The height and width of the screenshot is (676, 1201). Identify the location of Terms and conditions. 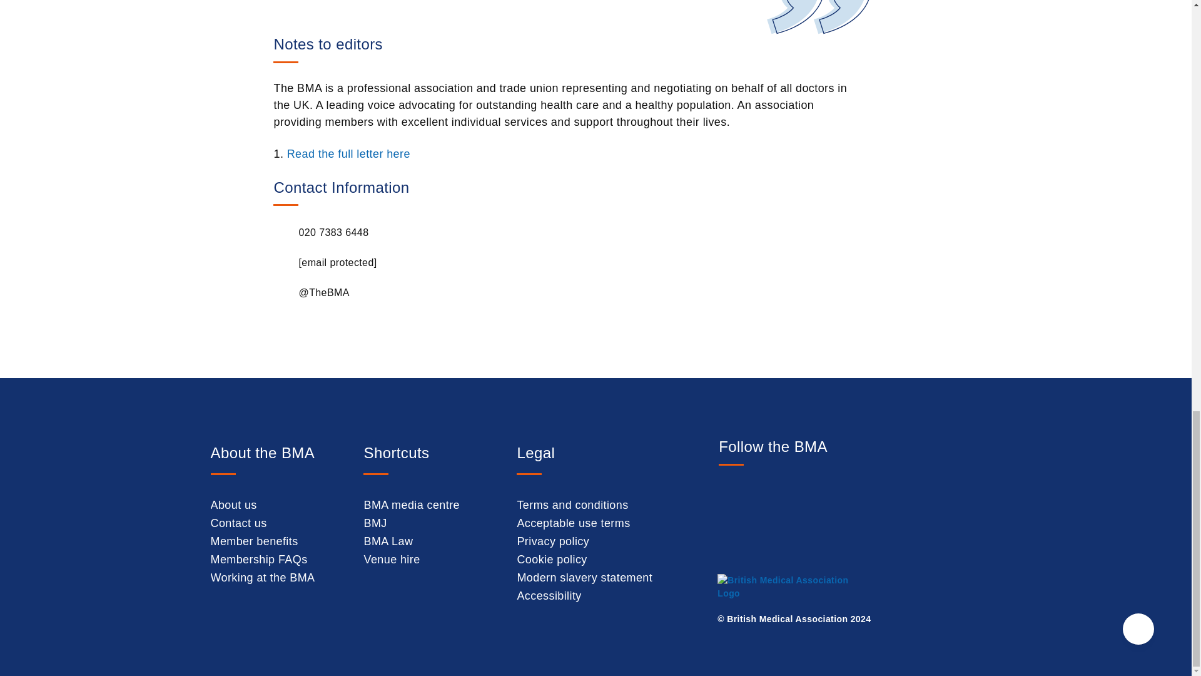
(572, 504).